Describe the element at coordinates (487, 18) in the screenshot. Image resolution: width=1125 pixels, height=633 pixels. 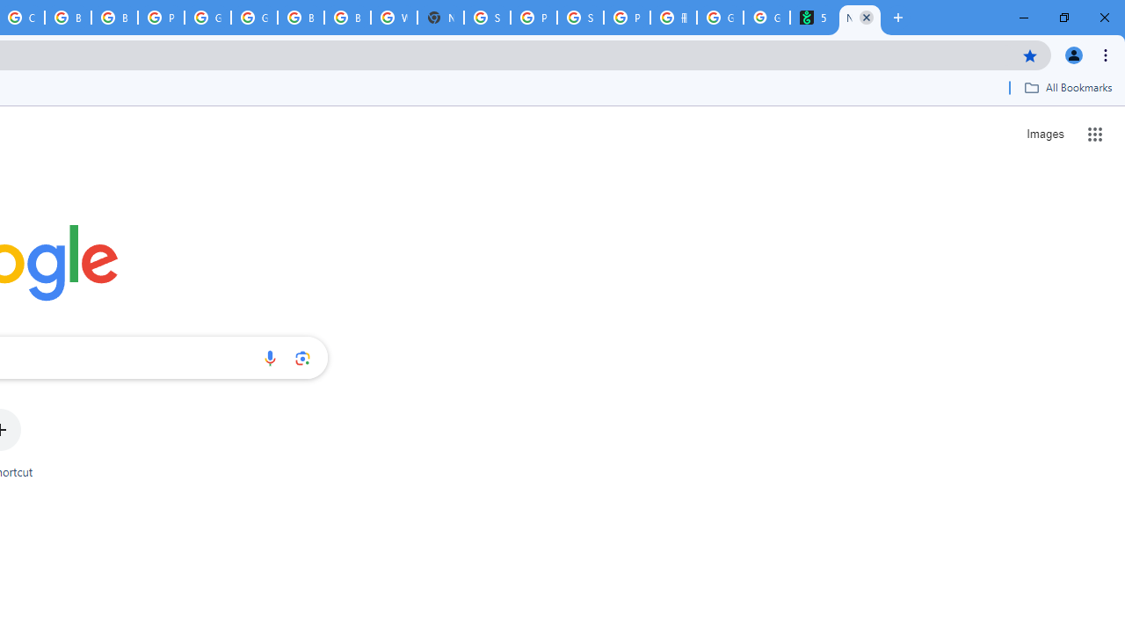
I see `Sign in - Google Accounts` at that location.